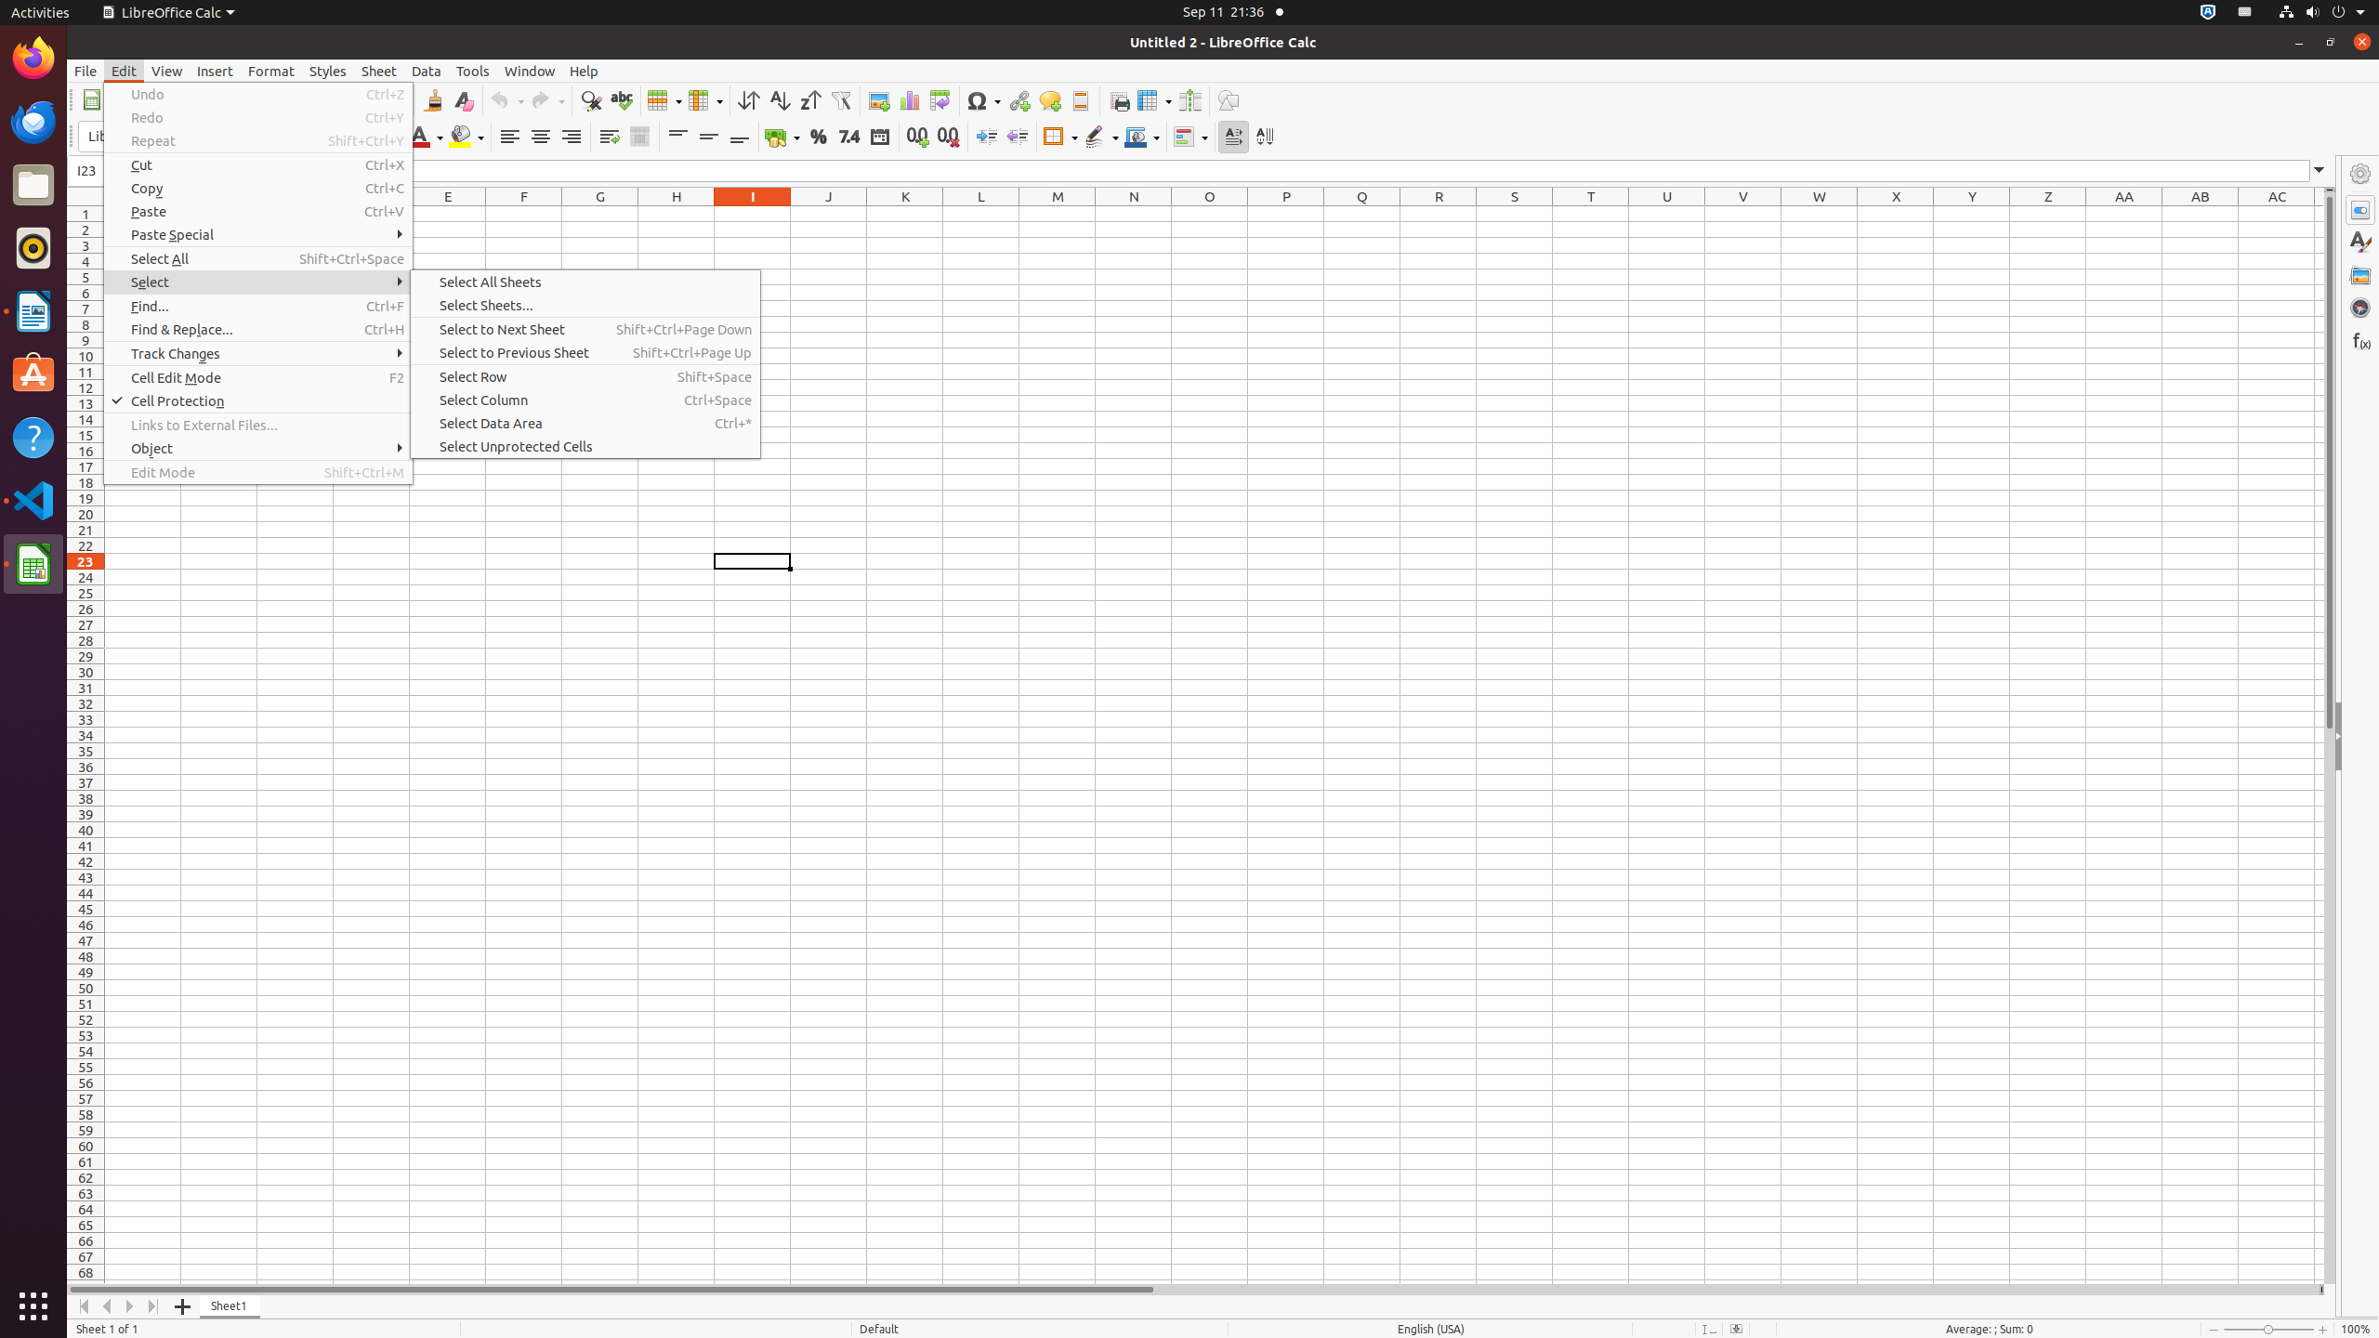 This screenshot has width=2379, height=1338. I want to click on Merge and Center Cells, so click(639, 138).